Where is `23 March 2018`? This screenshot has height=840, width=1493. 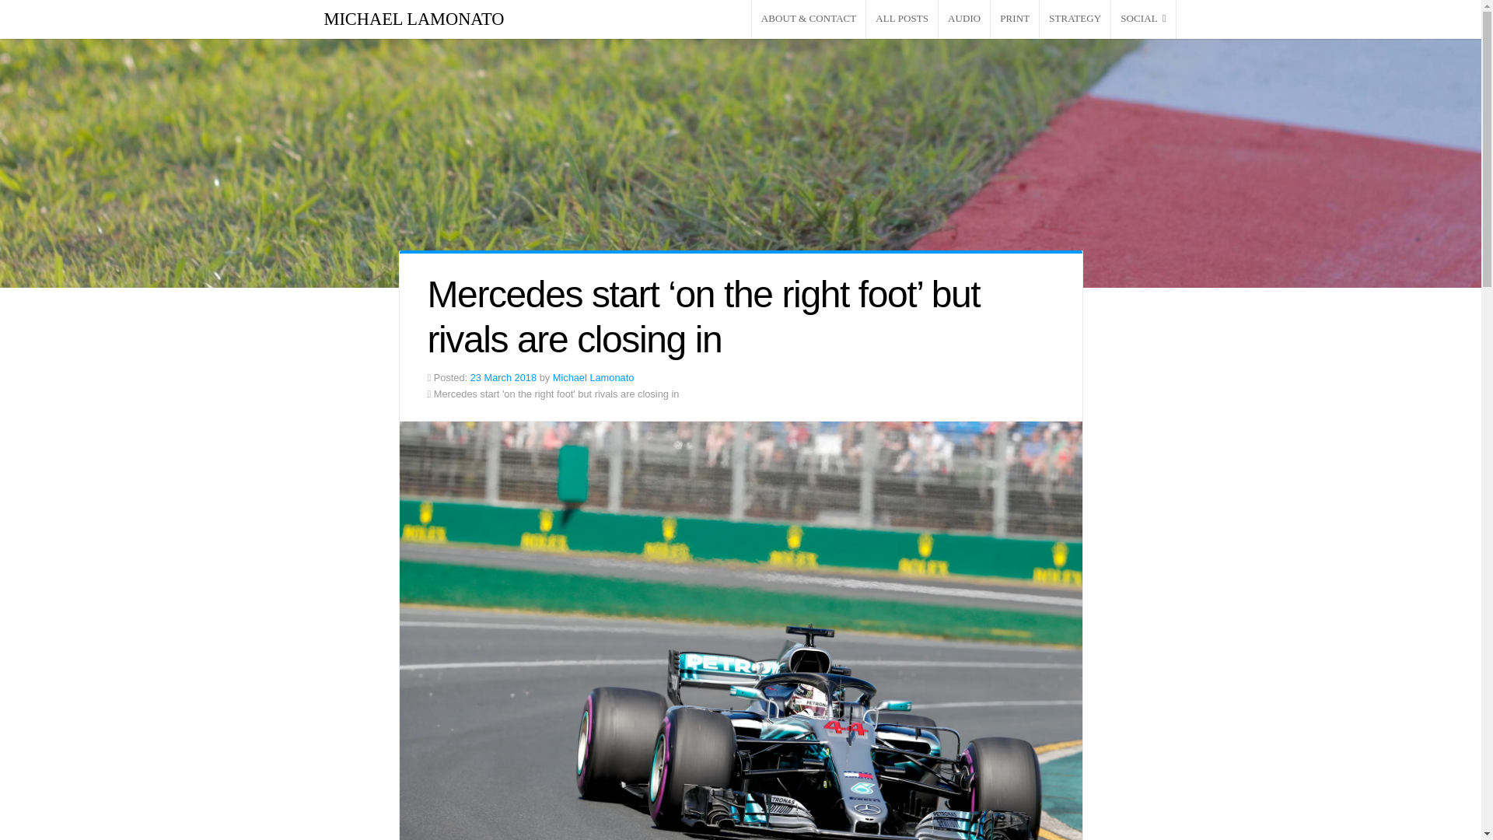 23 March 2018 is located at coordinates (502, 377).